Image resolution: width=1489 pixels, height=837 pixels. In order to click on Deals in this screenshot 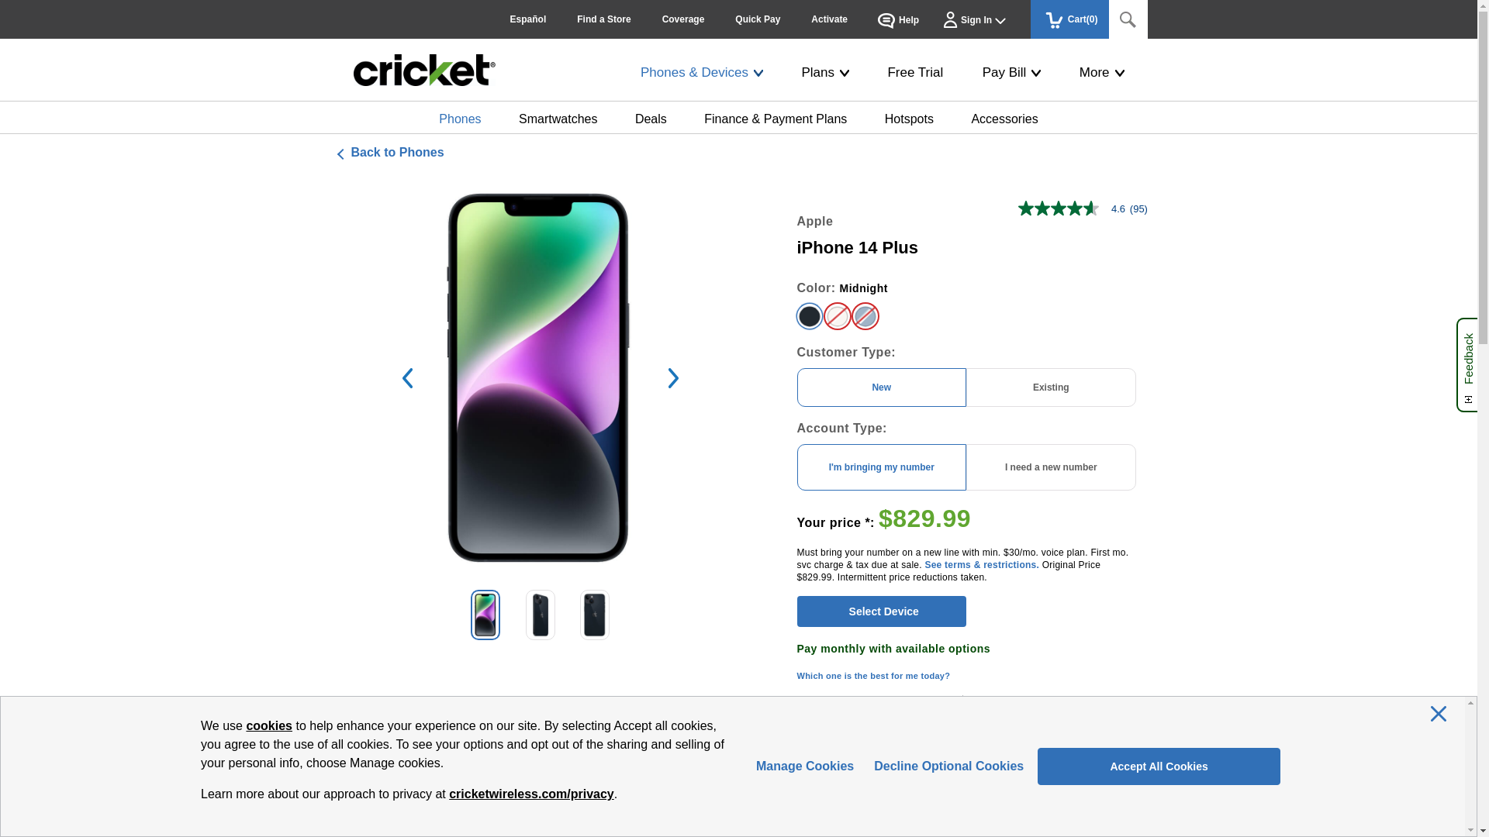, I will do `click(651, 119)`.